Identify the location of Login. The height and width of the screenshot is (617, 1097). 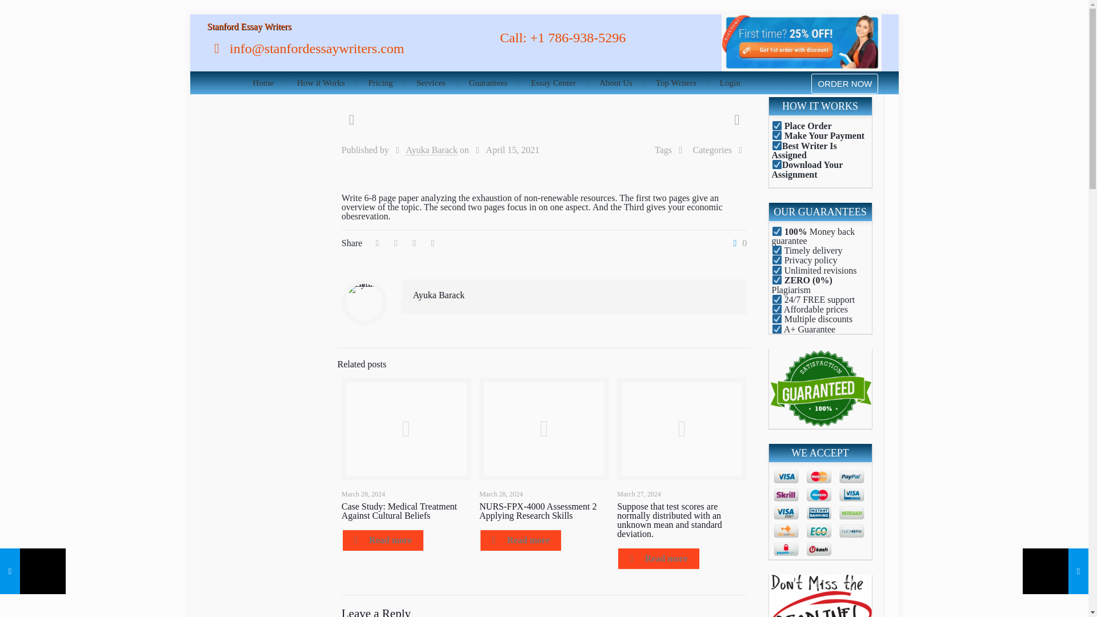
(730, 83).